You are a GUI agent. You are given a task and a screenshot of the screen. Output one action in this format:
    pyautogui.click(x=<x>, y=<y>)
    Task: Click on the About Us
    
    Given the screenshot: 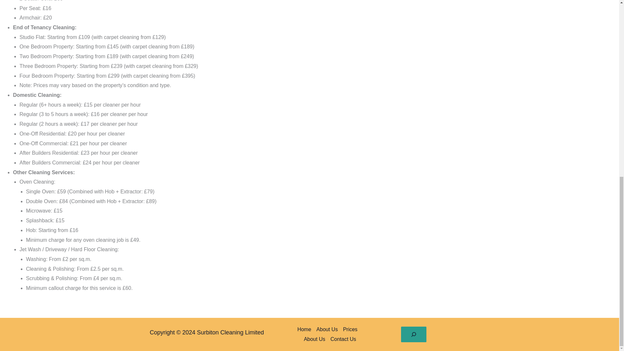 What is the action you would take?
    pyautogui.click(x=327, y=330)
    